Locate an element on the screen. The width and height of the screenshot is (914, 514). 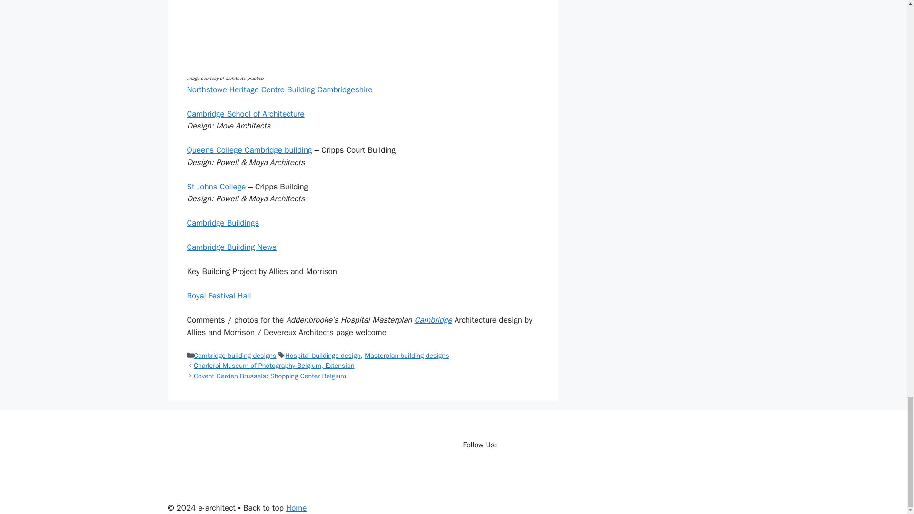
instagram is located at coordinates (528, 471).